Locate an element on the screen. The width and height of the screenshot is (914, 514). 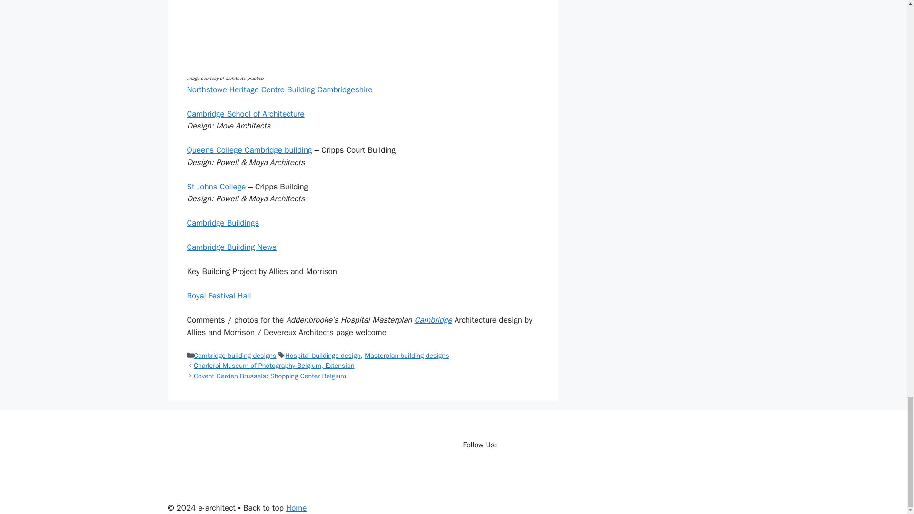
instagram is located at coordinates (528, 471).